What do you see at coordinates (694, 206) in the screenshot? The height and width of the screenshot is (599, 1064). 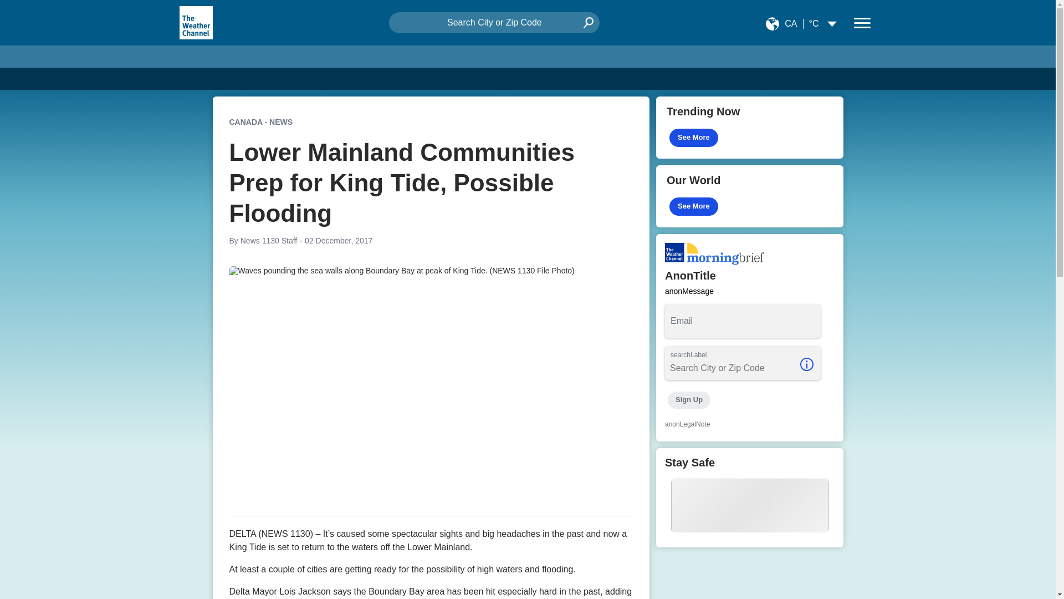 I see `See More` at bounding box center [694, 206].